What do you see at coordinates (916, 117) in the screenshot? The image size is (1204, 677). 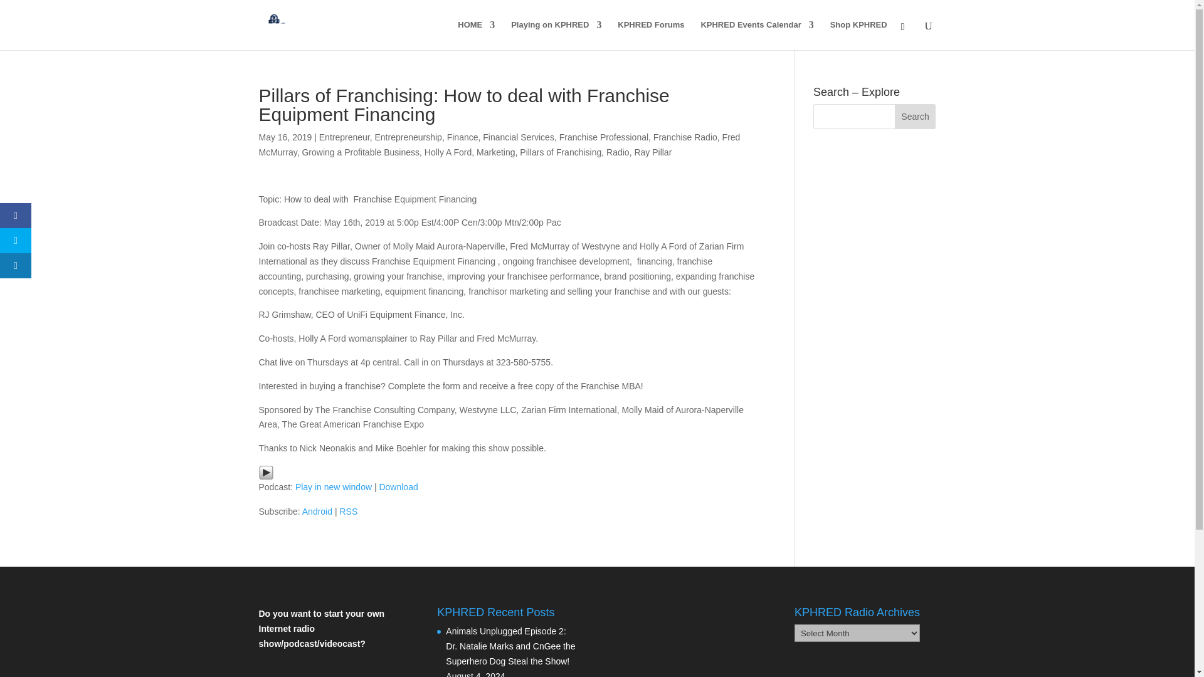 I see `Search` at bounding box center [916, 117].